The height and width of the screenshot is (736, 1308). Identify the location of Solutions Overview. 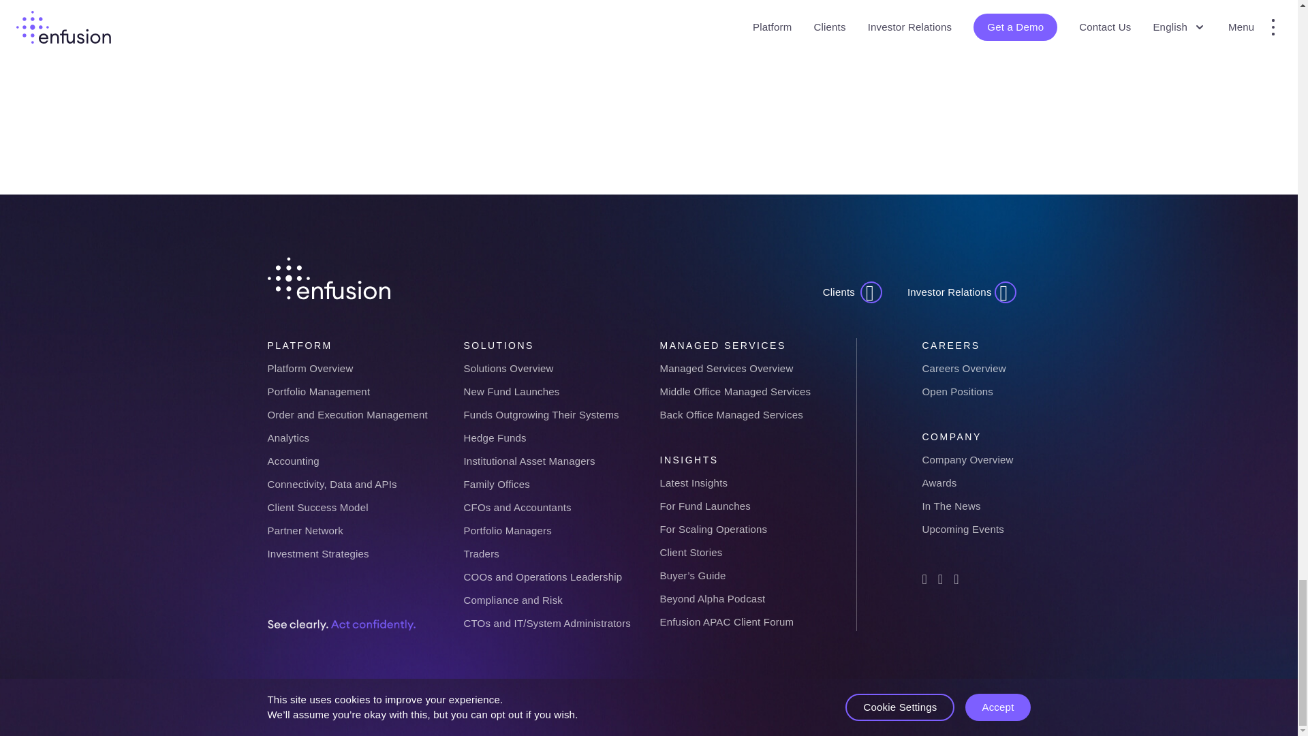
(508, 368).